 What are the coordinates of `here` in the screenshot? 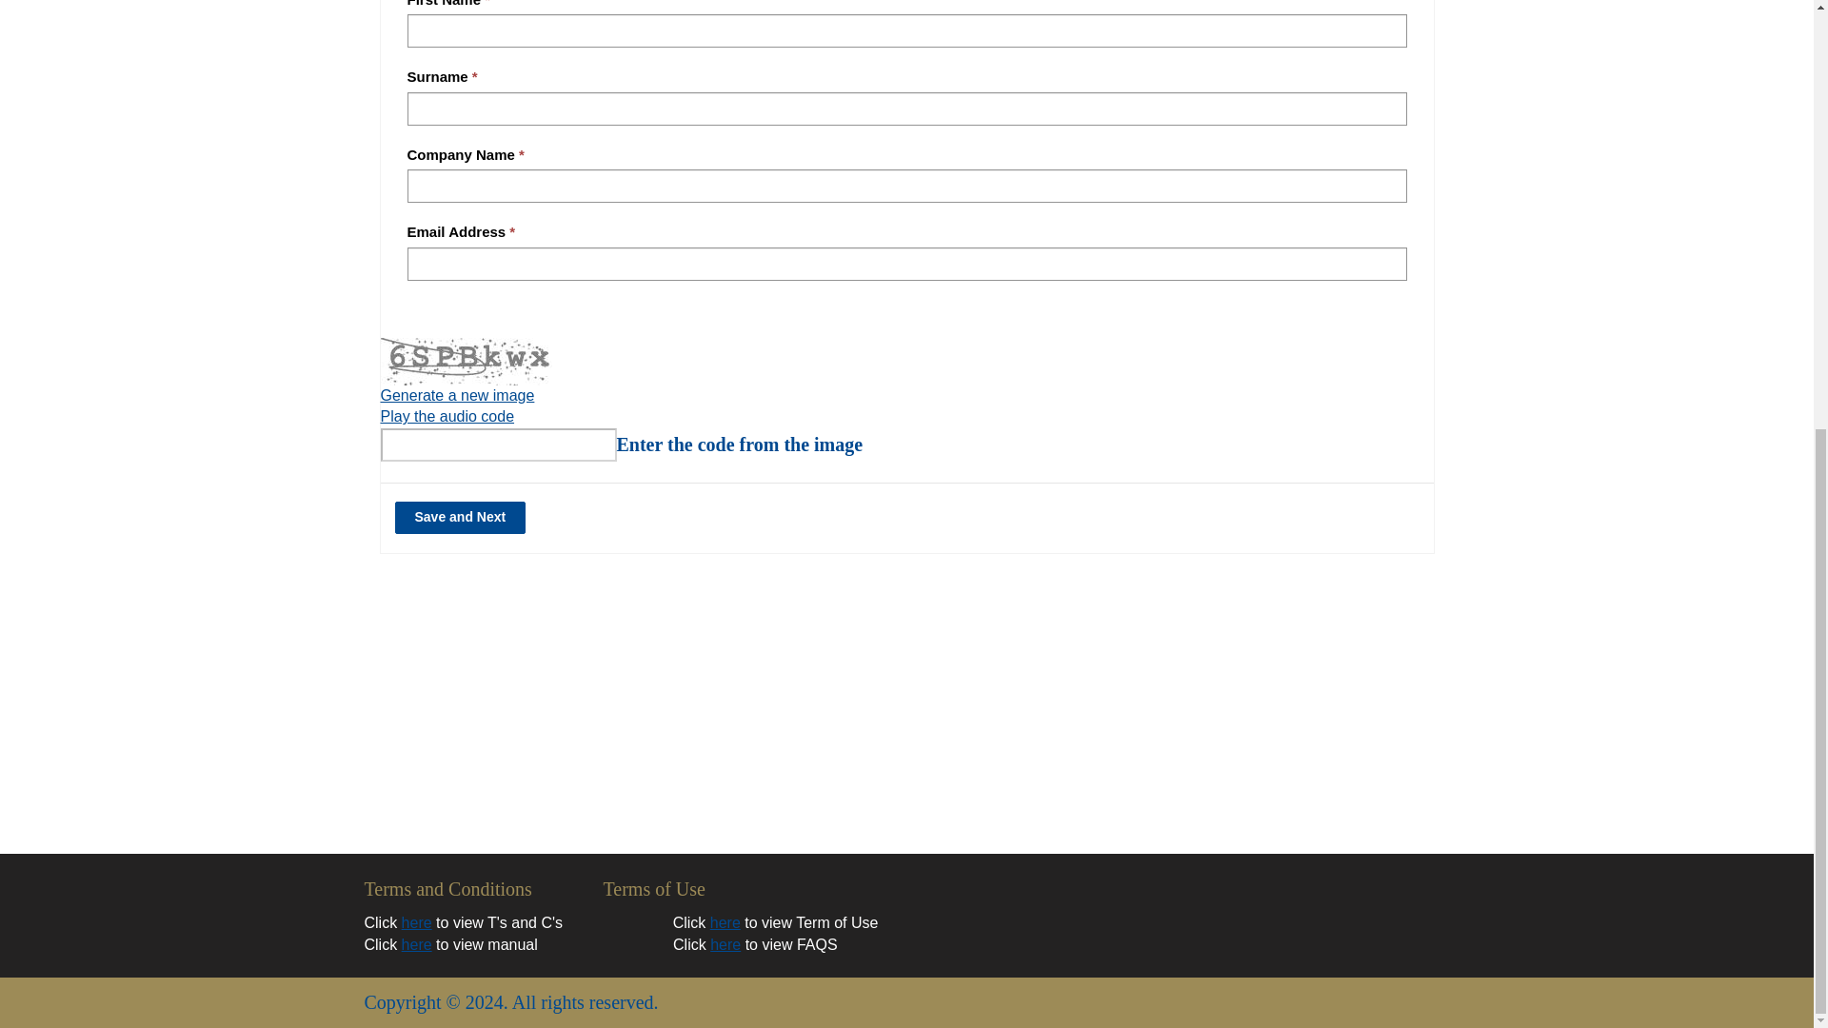 It's located at (417, 923).